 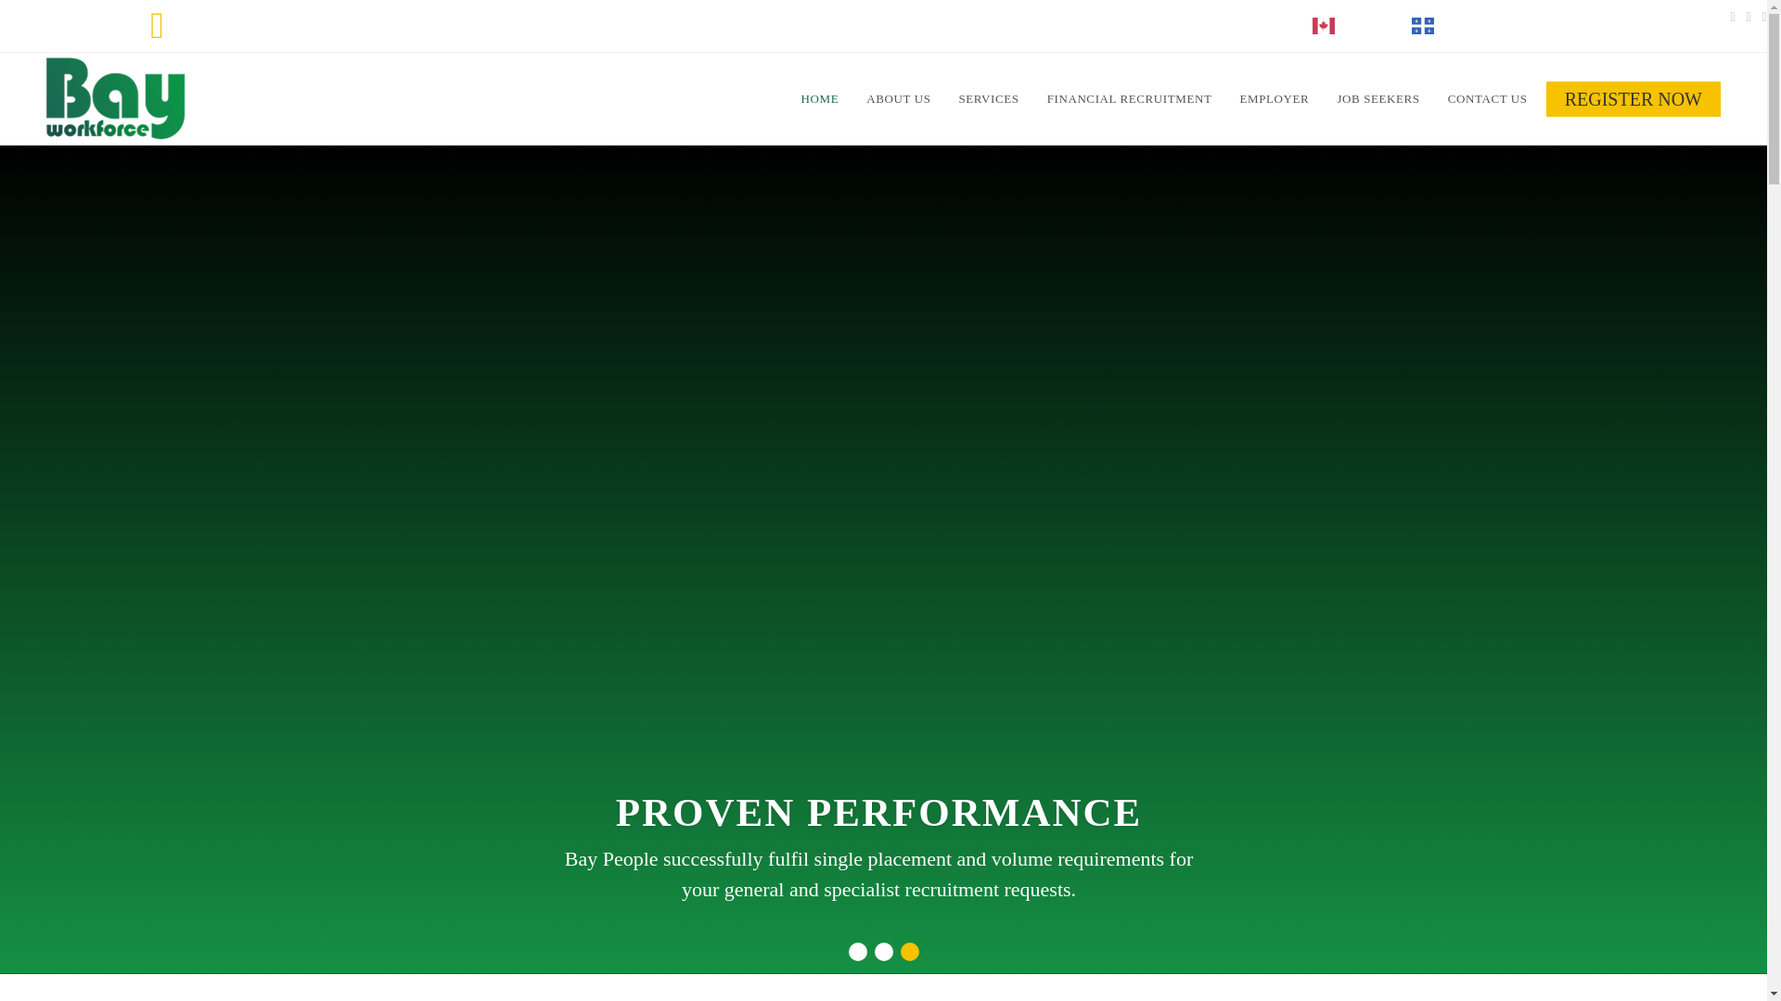 What do you see at coordinates (1130, 98) in the screenshot?
I see `FINANCIAL RECRUITMENT` at bounding box center [1130, 98].